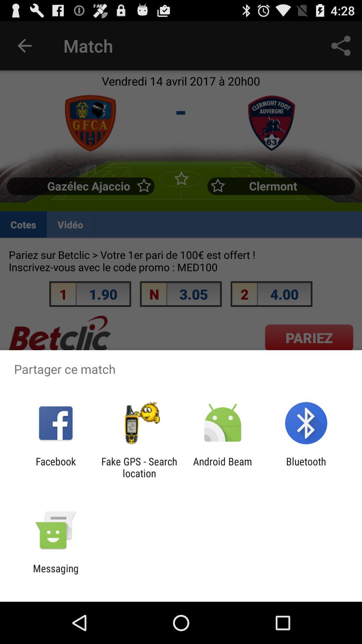 This screenshot has height=644, width=362. Describe the element at coordinates (56, 467) in the screenshot. I see `flip until facebook icon` at that location.